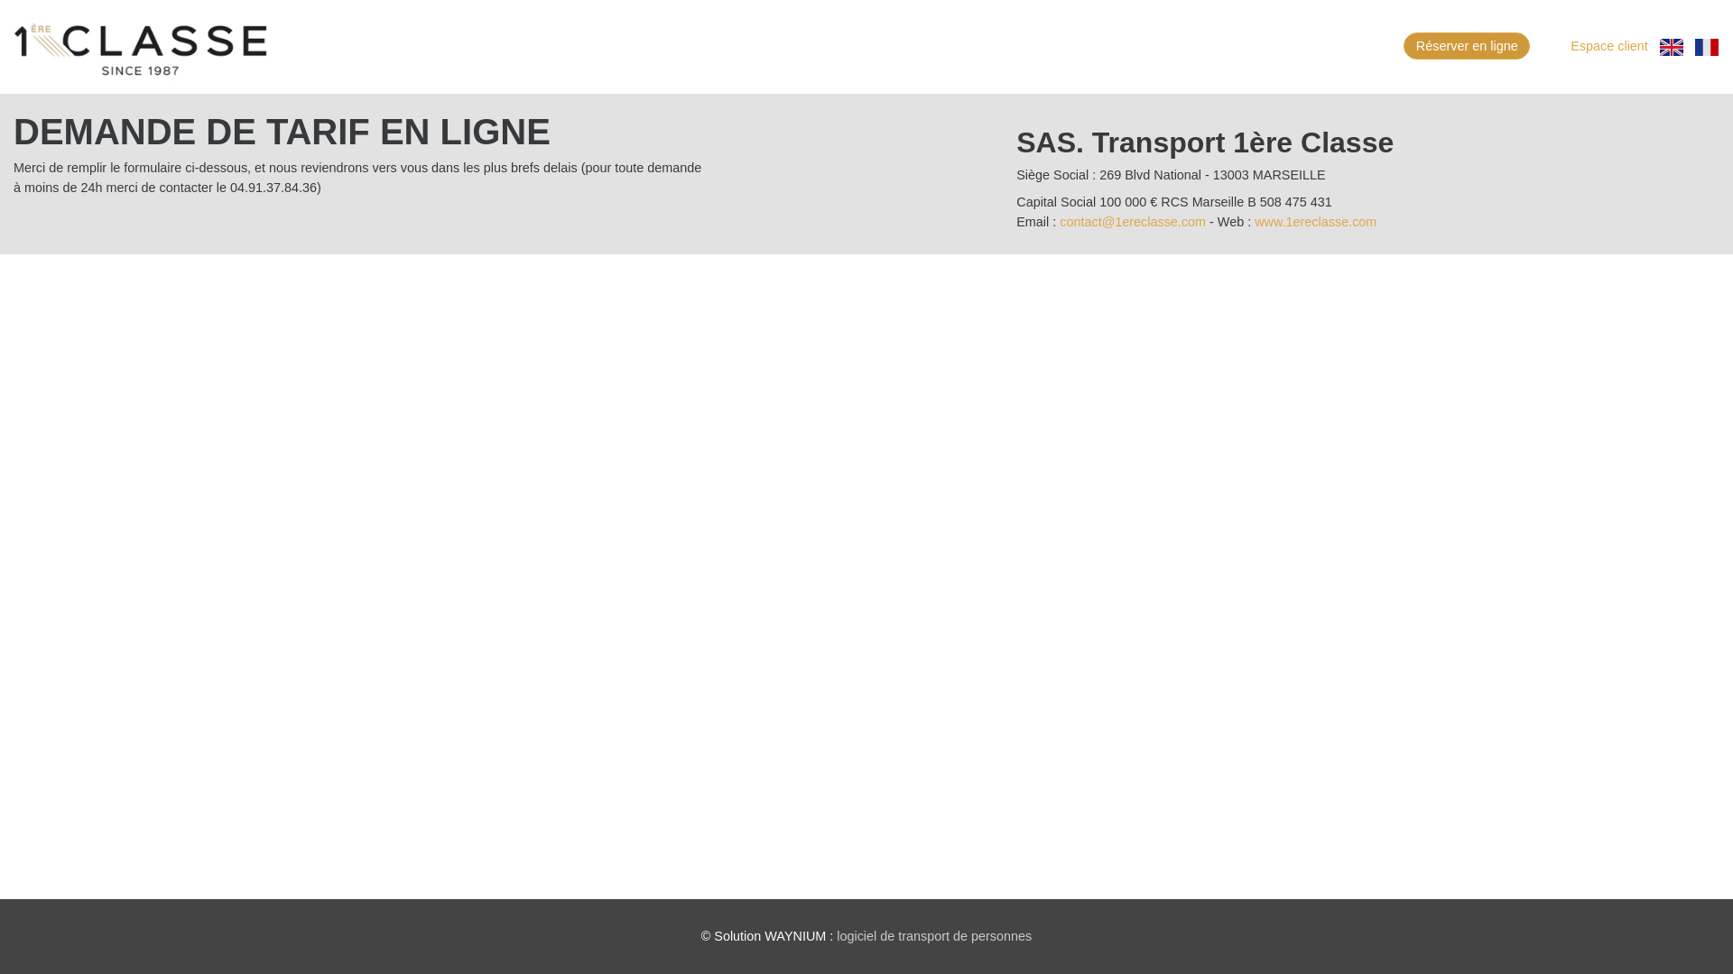 The width and height of the screenshot is (1733, 974). Describe the element at coordinates (1316, 222) in the screenshot. I see `www.1ereclasse.com` at that location.